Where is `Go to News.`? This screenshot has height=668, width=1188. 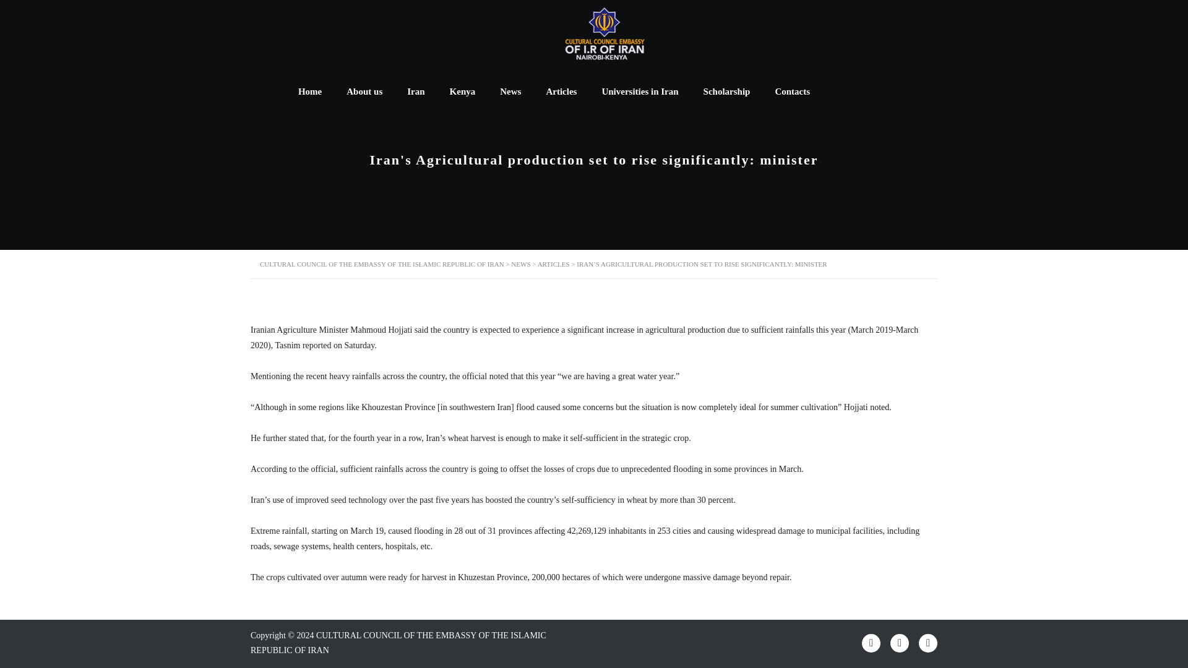 Go to News. is located at coordinates (520, 264).